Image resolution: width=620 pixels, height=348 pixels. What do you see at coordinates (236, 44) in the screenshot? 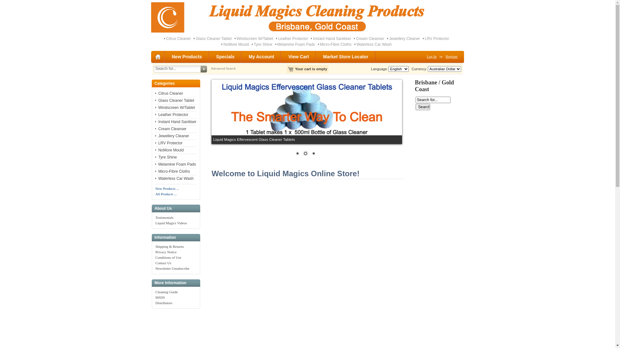
I see `NoMore Mould` at bounding box center [236, 44].